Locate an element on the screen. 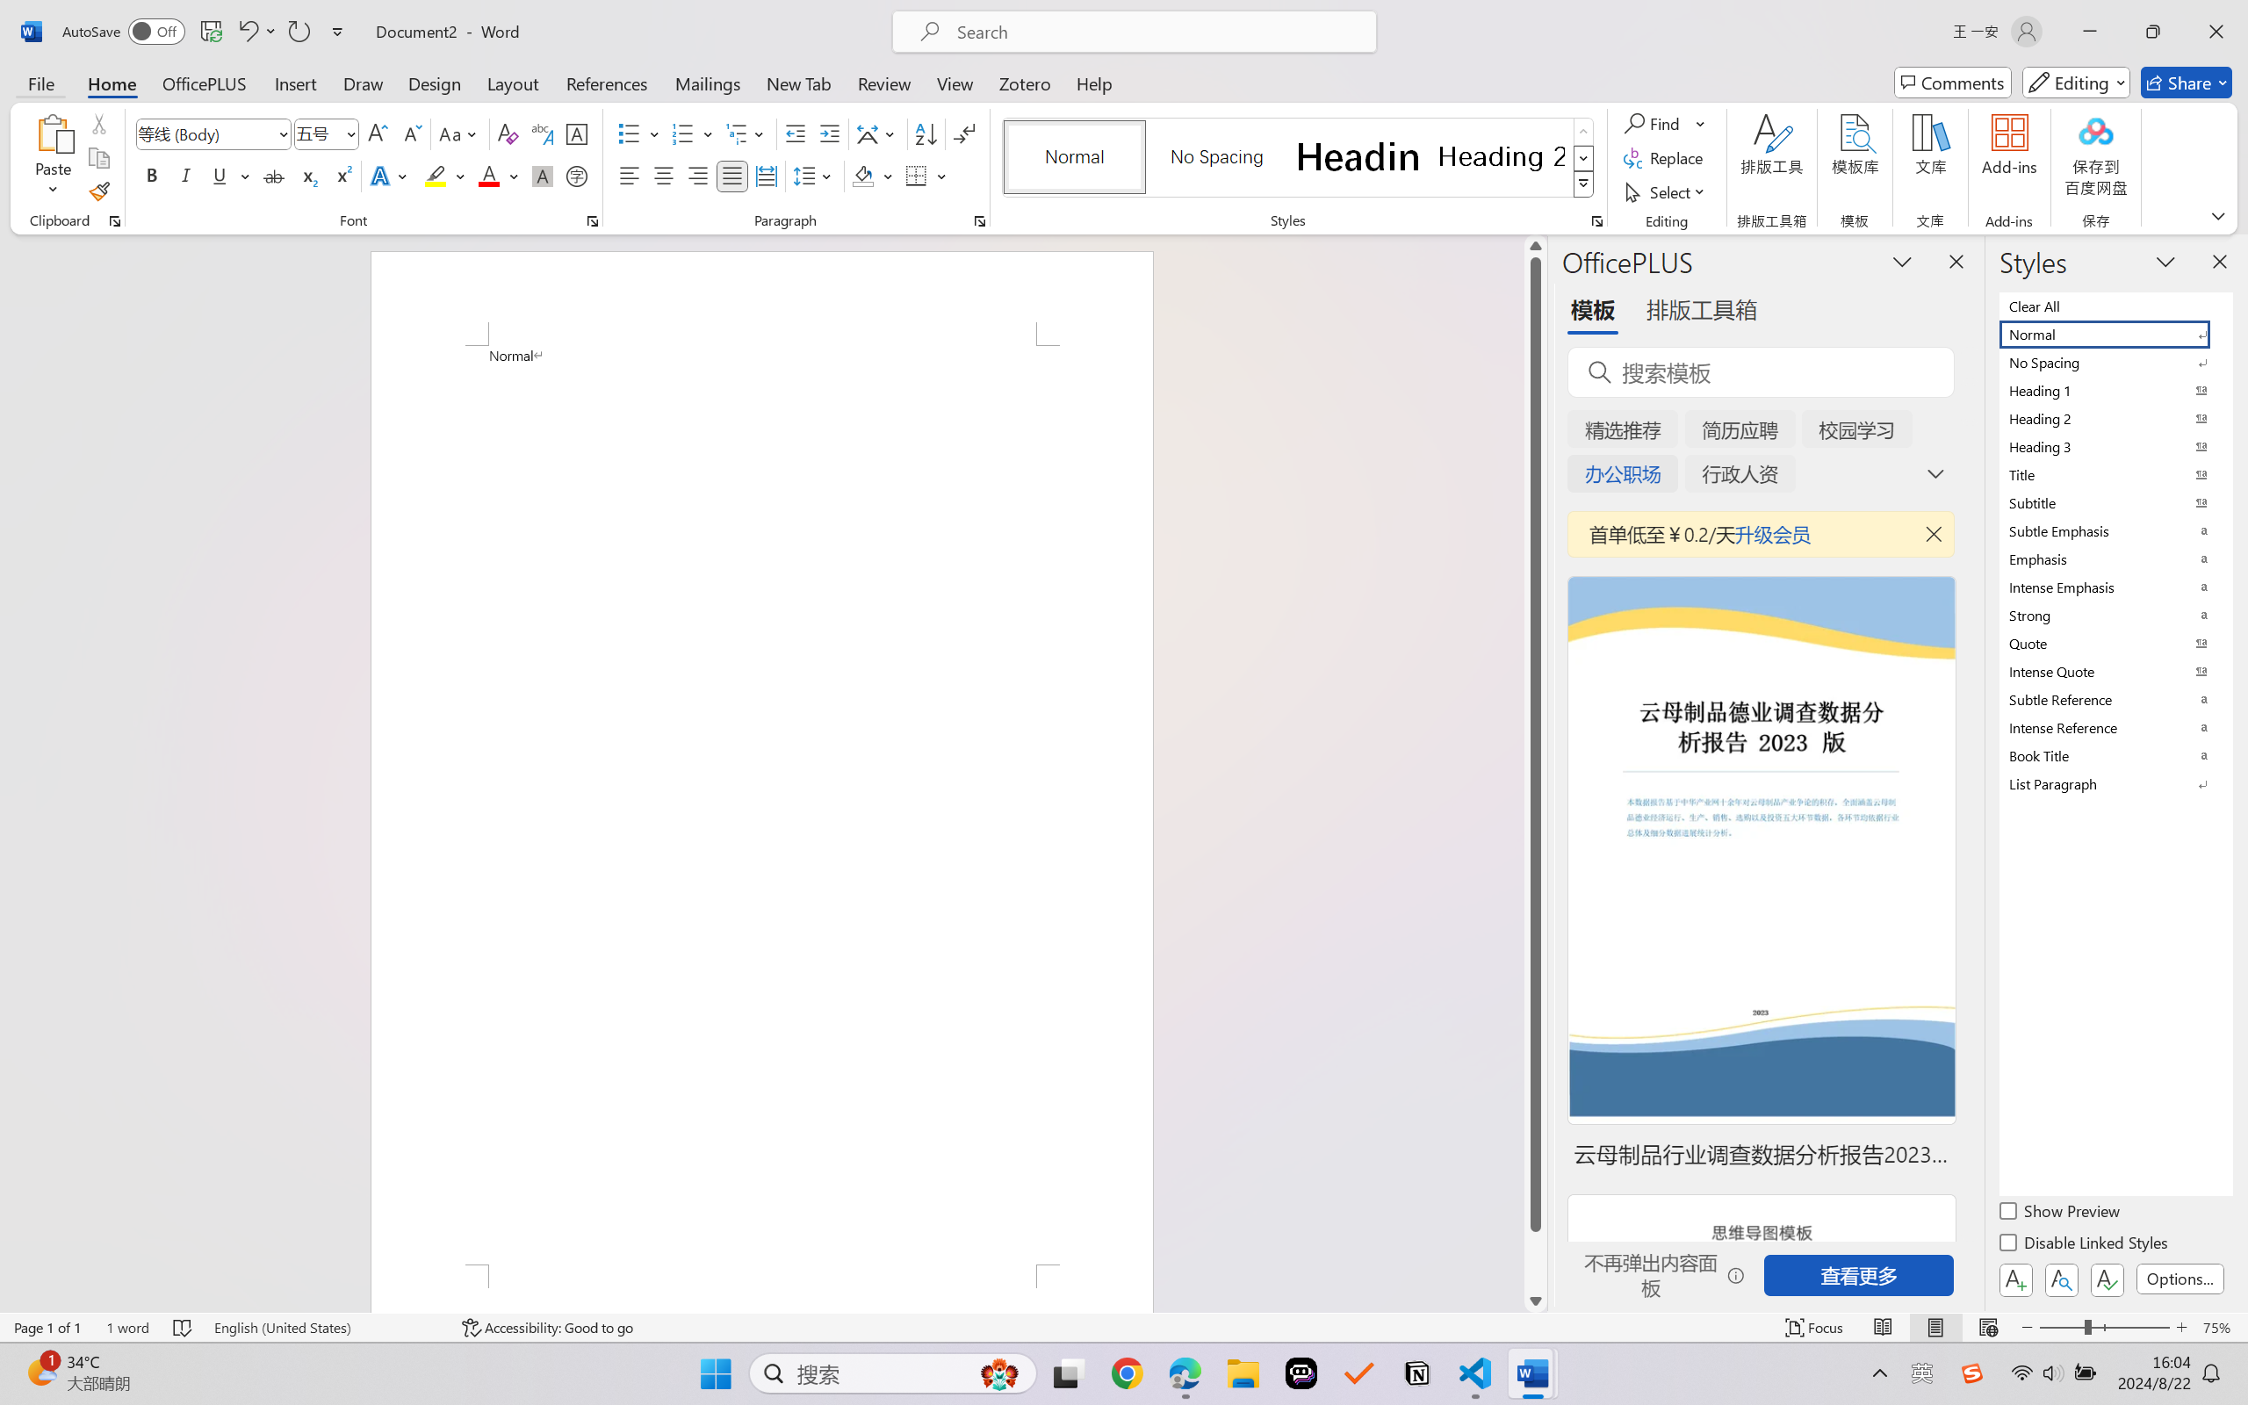  File Tab is located at coordinates (40, 83).